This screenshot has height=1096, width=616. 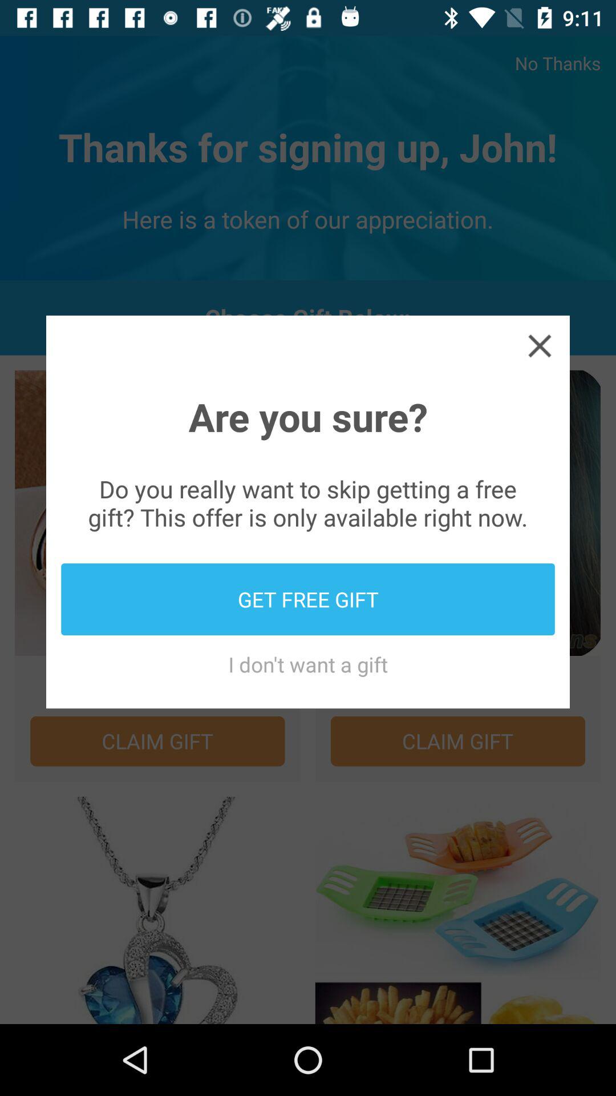 What do you see at coordinates (540, 345) in the screenshot?
I see `close` at bounding box center [540, 345].